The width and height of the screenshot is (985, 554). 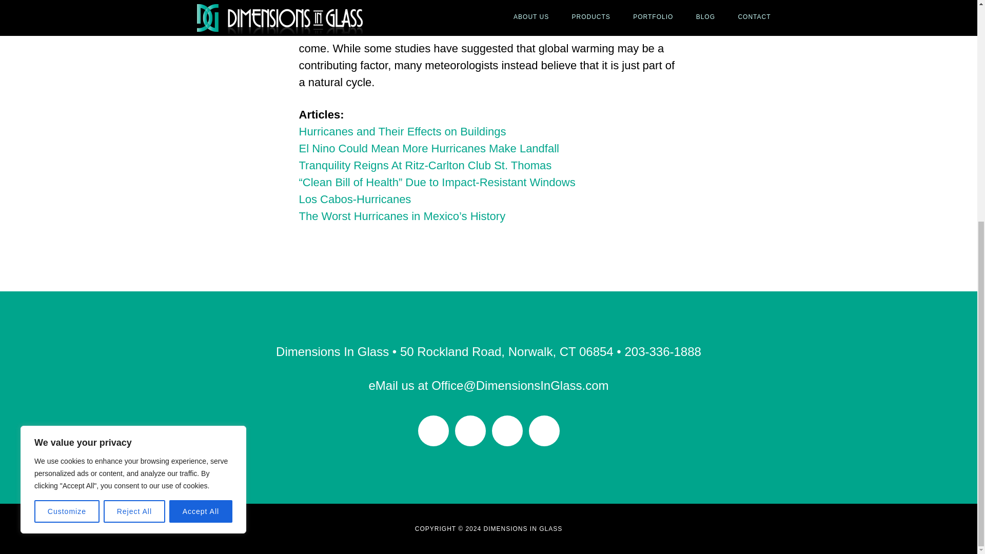 I want to click on Hurricanes and Their Effects on Buildings, so click(x=402, y=131).